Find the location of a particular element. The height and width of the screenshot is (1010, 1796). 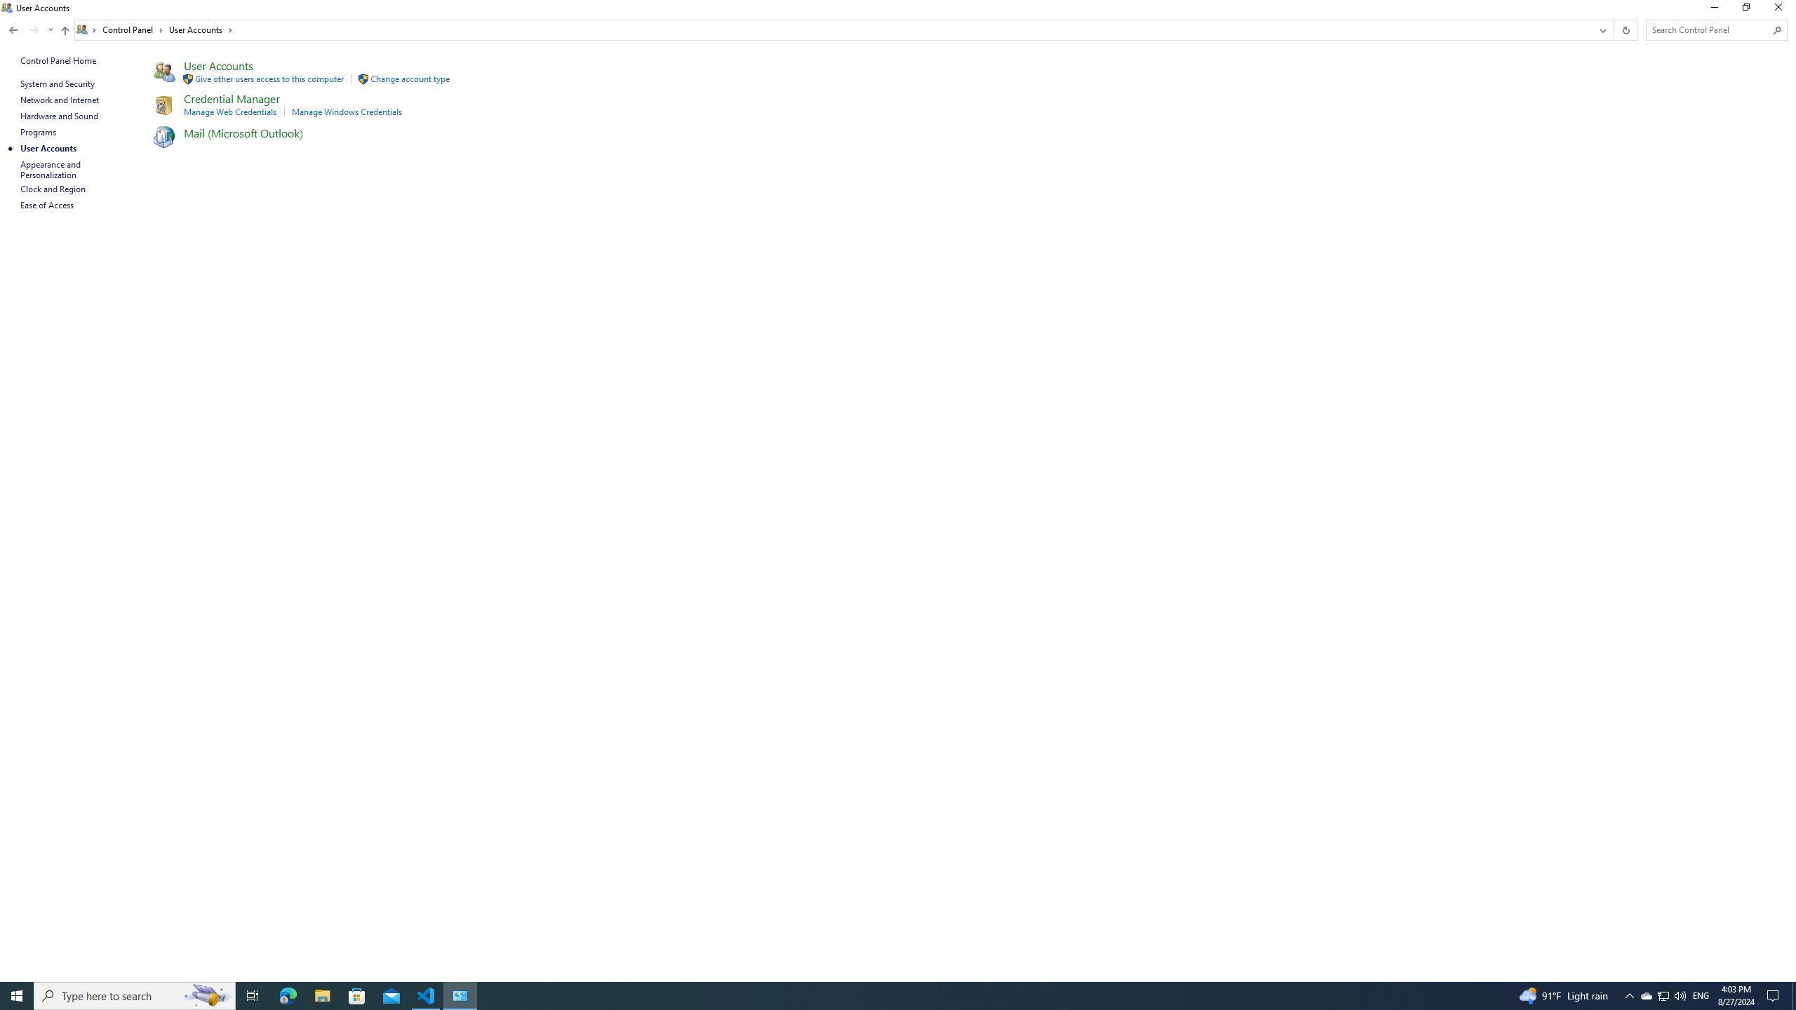

Navigation buttons is located at coordinates (30, 29).